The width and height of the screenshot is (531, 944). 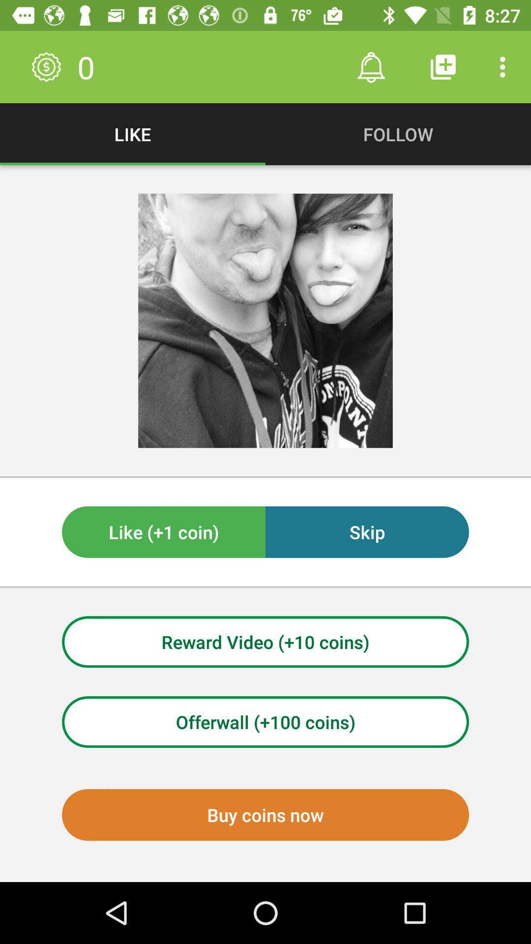 What do you see at coordinates (265, 642) in the screenshot?
I see `click the icon above the offerwall (+100 coins) item` at bounding box center [265, 642].